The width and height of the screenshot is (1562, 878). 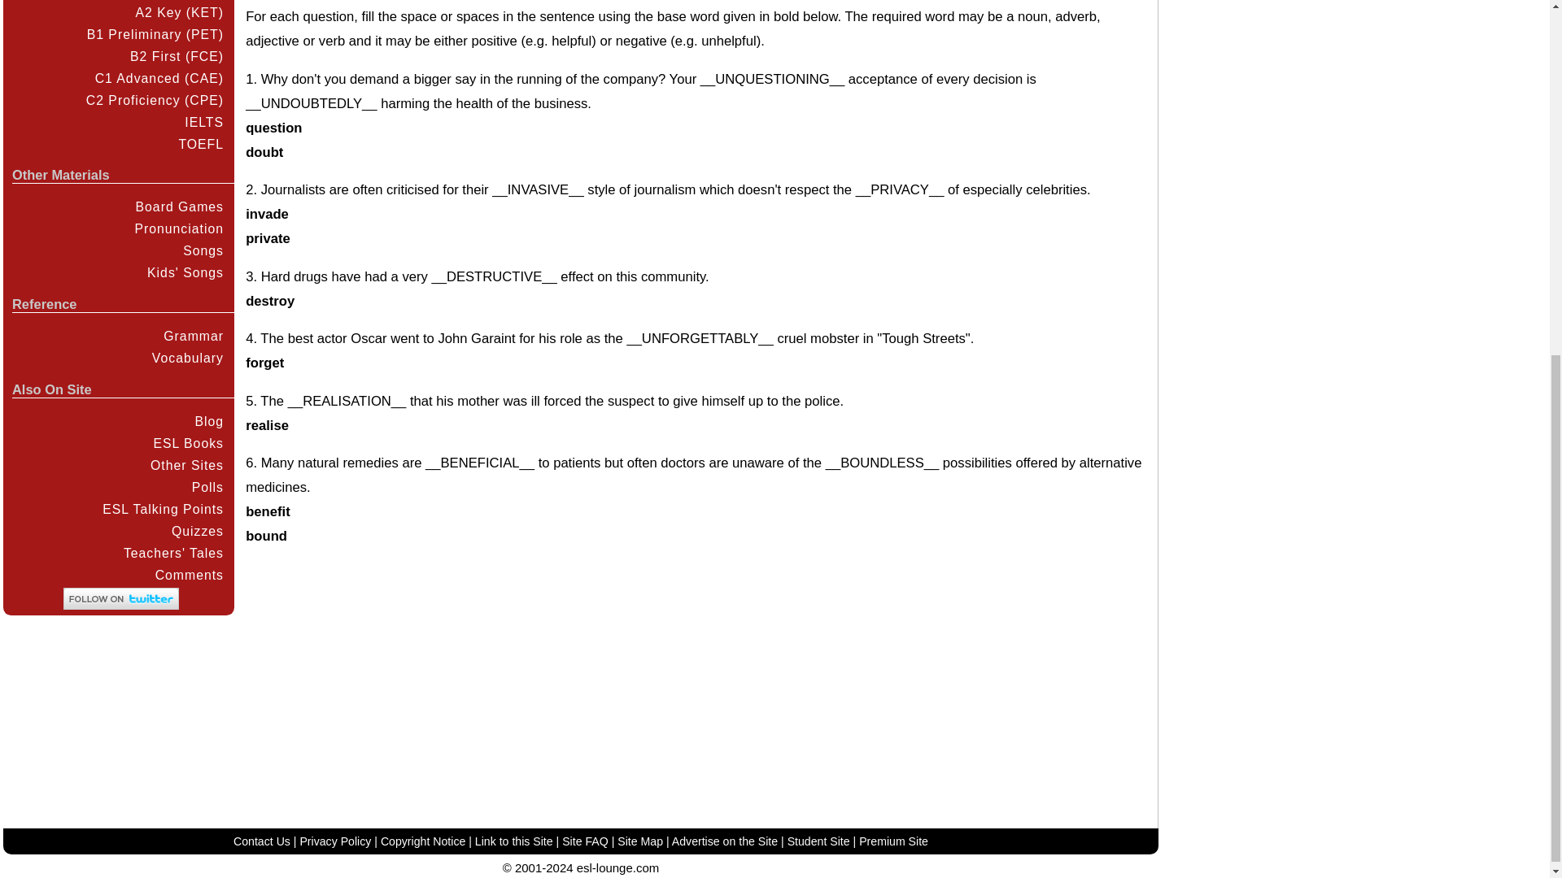 I want to click on Kids' Songs, so click(x=117, y=272).